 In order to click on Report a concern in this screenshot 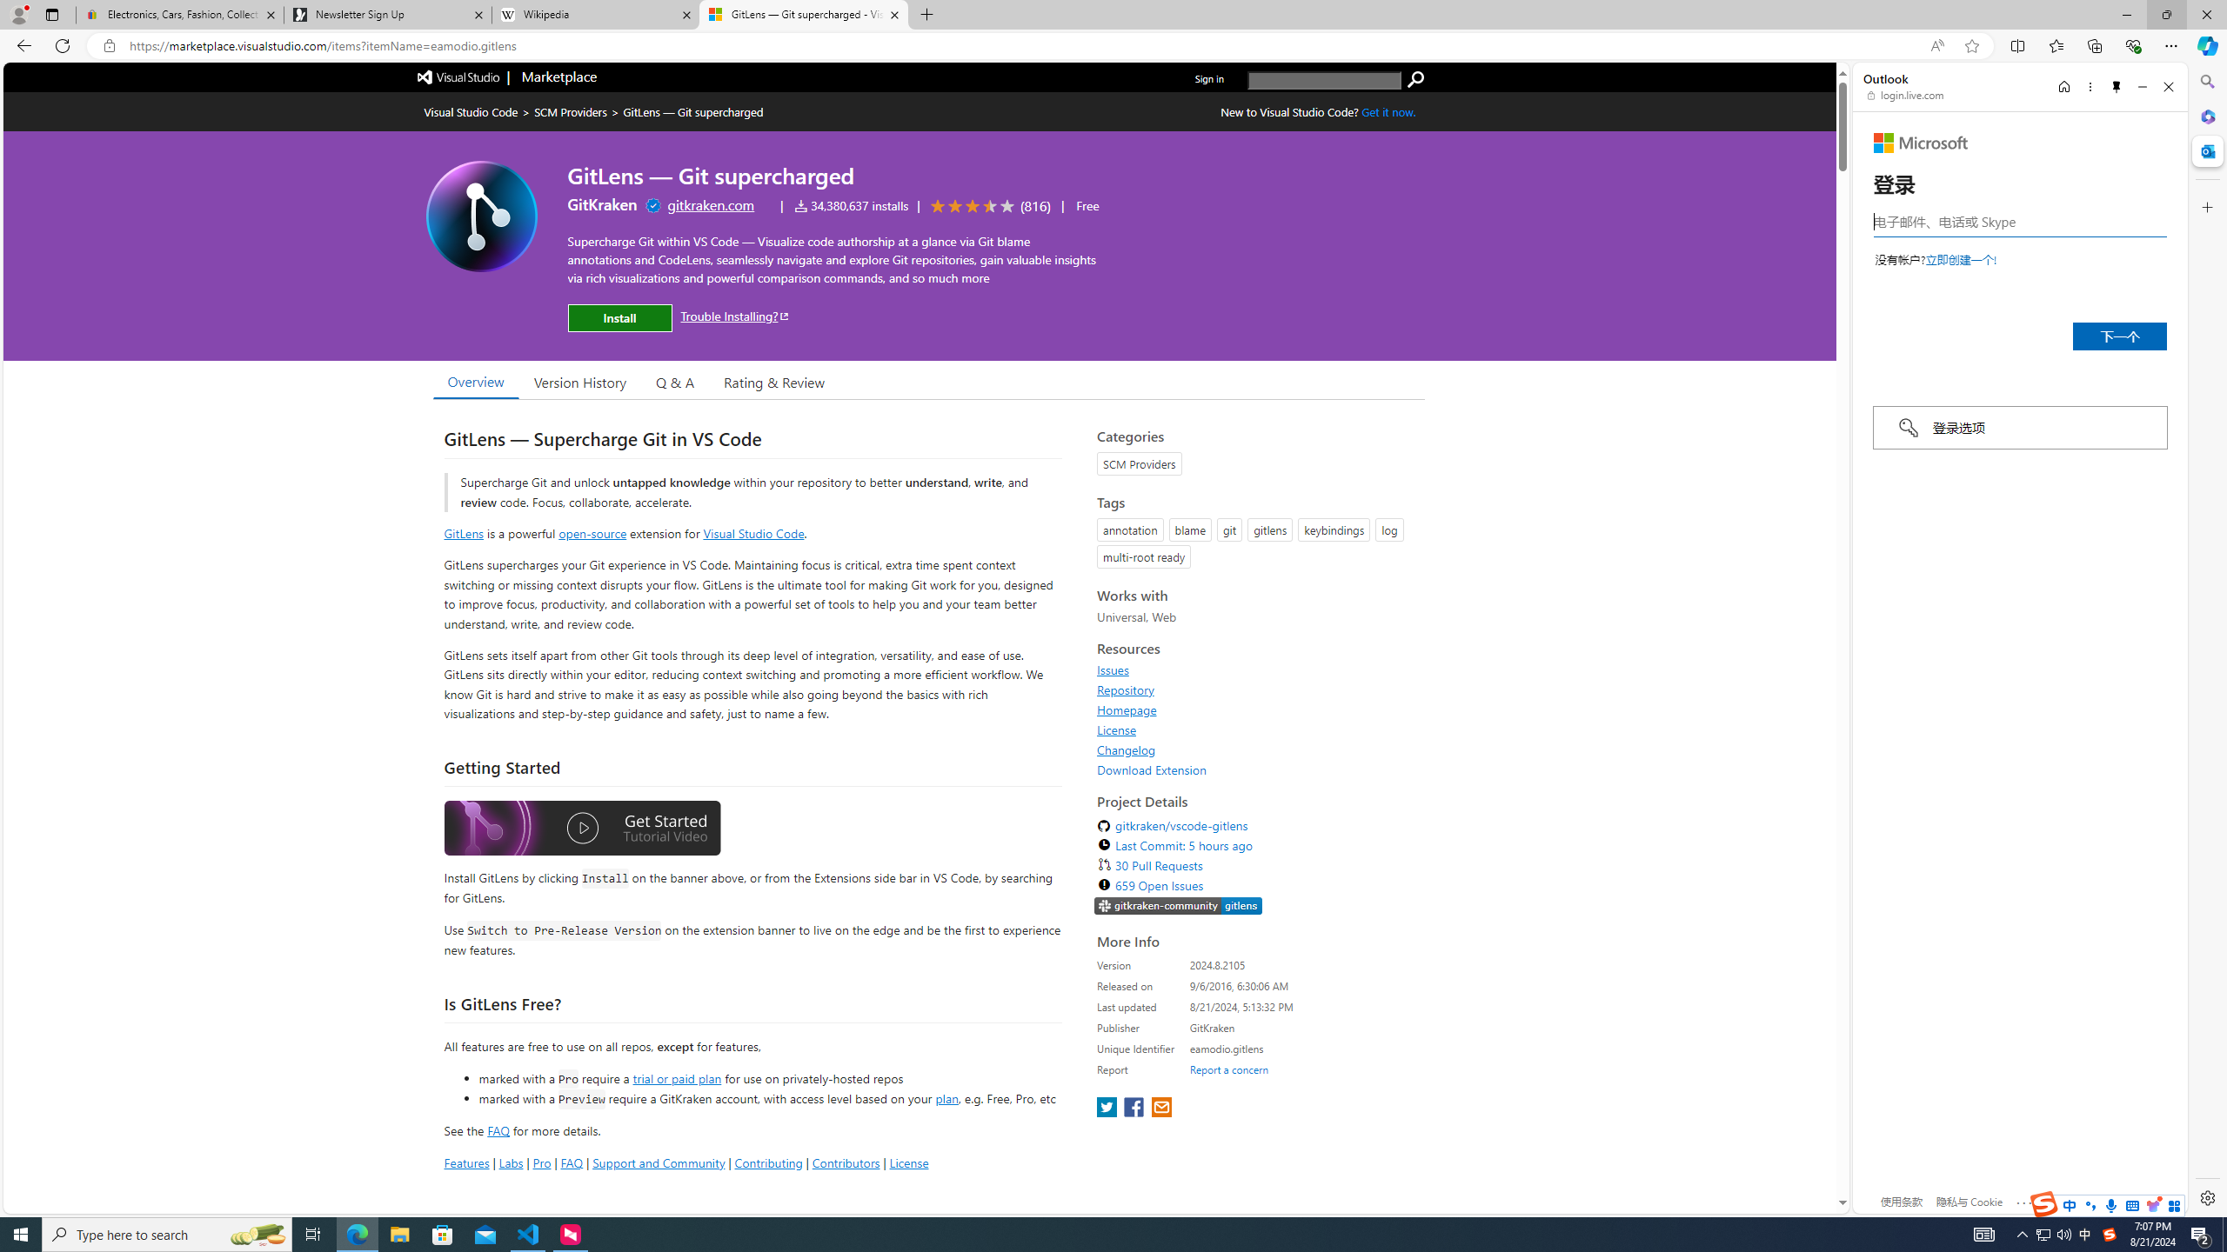, I will do `click(1229, 1069)`.